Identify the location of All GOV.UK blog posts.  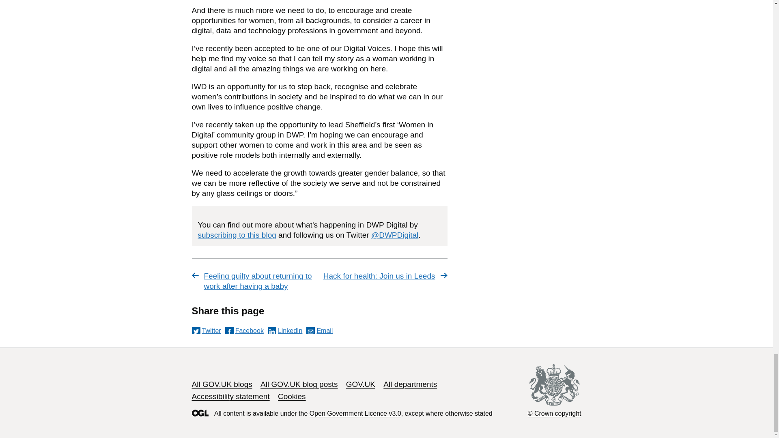
(299, 384).